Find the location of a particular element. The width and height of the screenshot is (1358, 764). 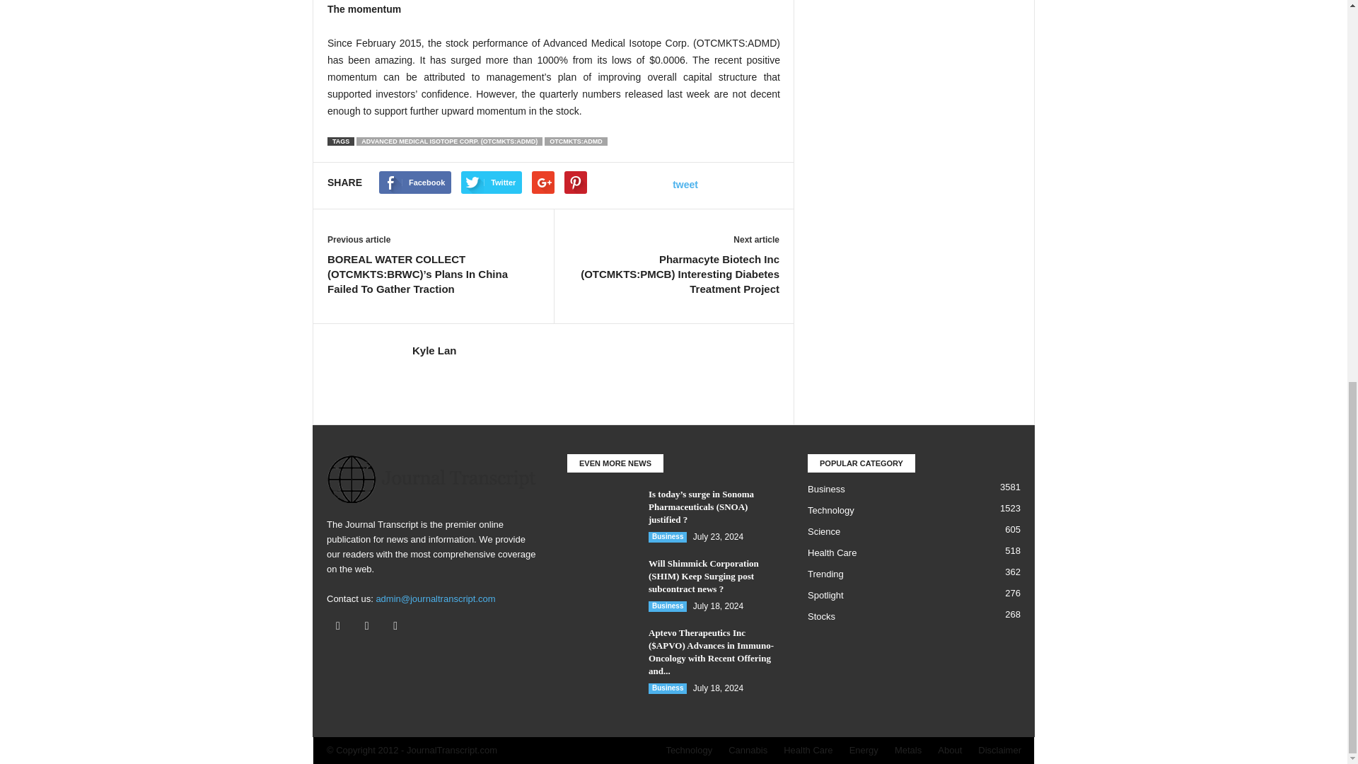

Facebook is located at coordinates (341, 627).